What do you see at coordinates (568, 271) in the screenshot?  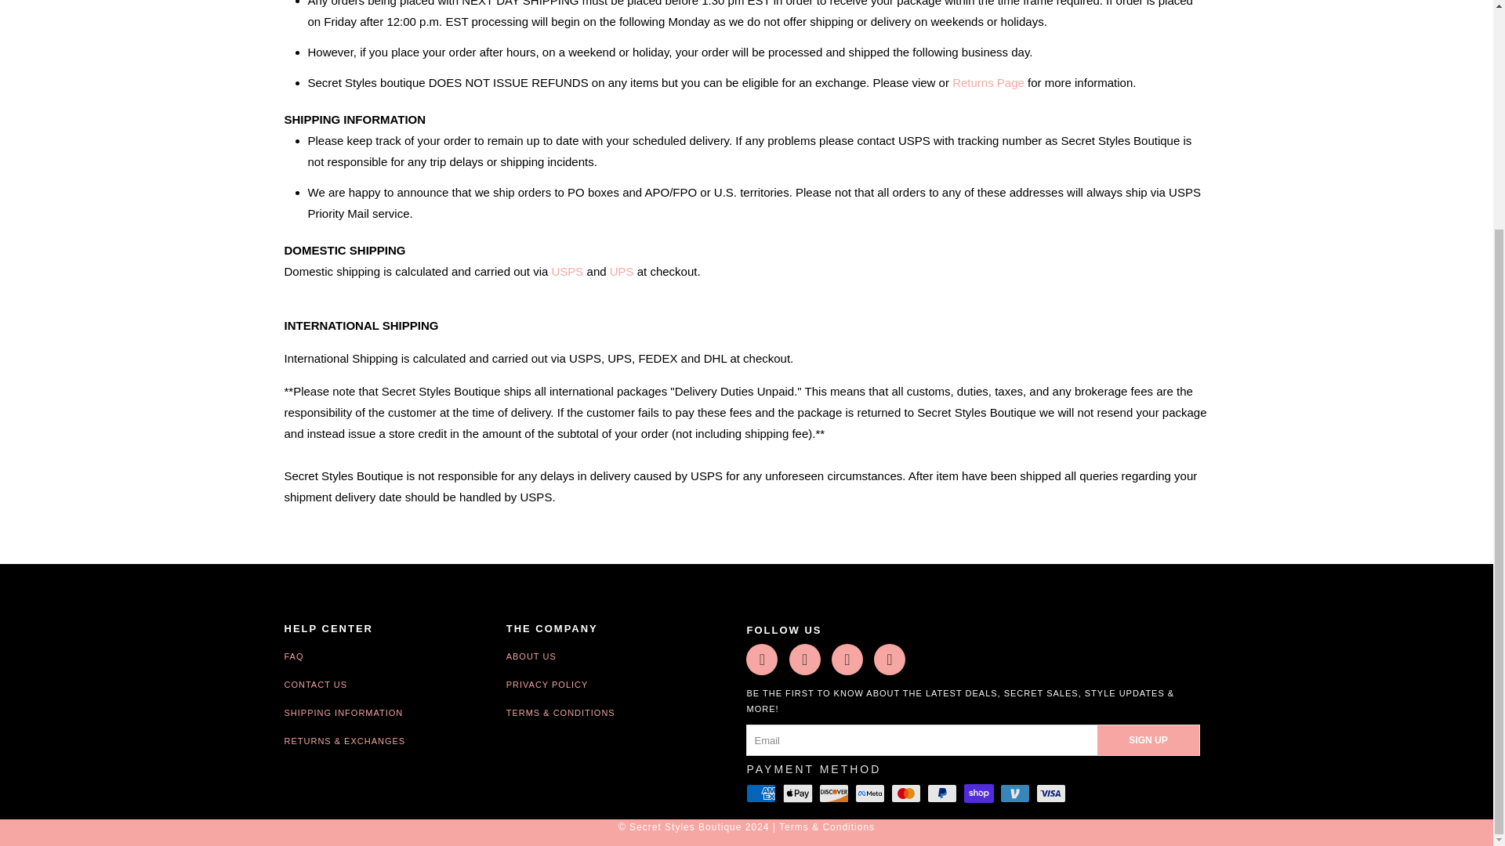 I see `USPS` at bounding box center [568, 271].